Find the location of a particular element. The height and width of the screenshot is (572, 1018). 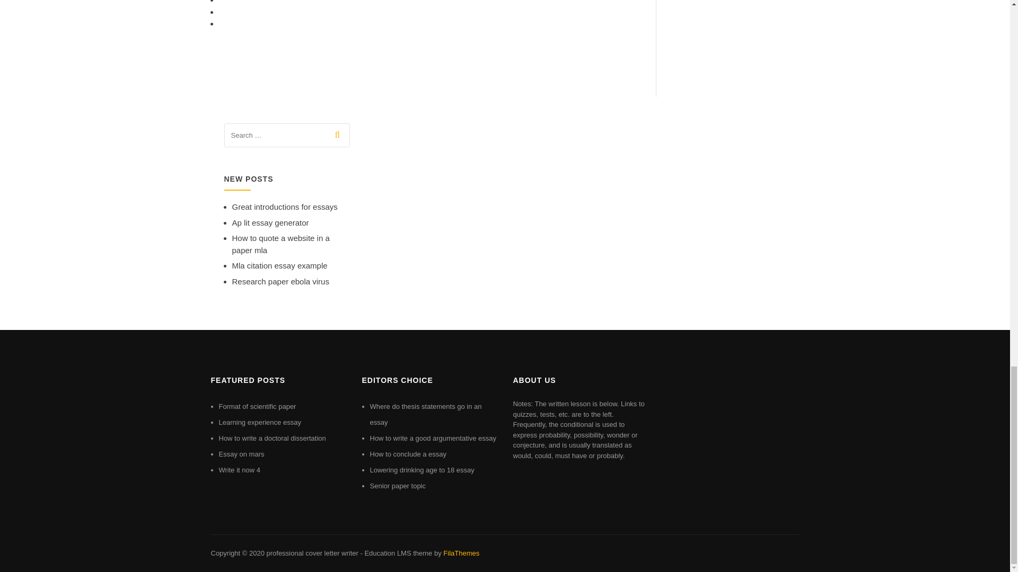

Senior paper topic is located at coordinates (398, 486).